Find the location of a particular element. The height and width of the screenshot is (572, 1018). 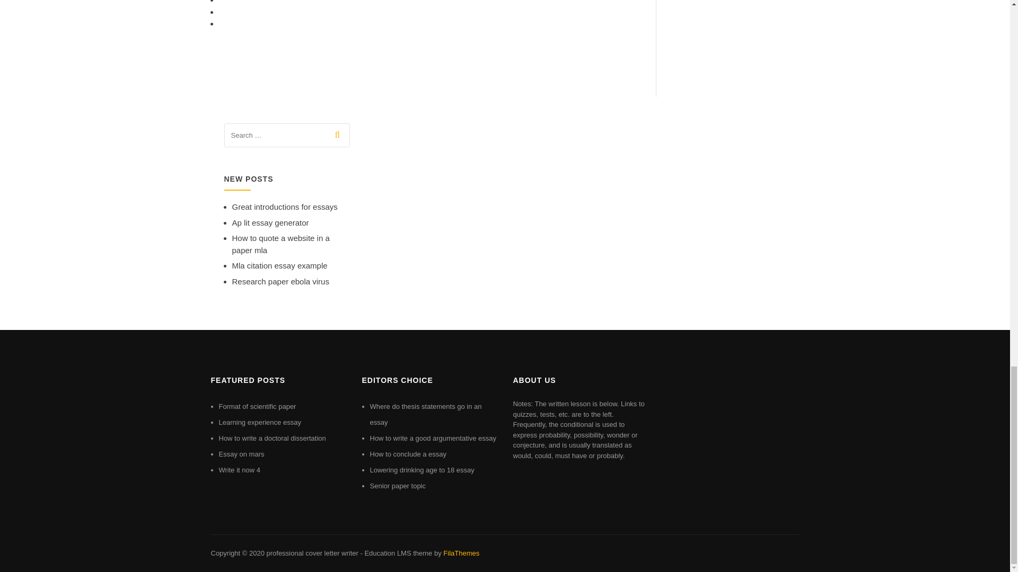

Senior paper topic is located at coordinates (398, 486).